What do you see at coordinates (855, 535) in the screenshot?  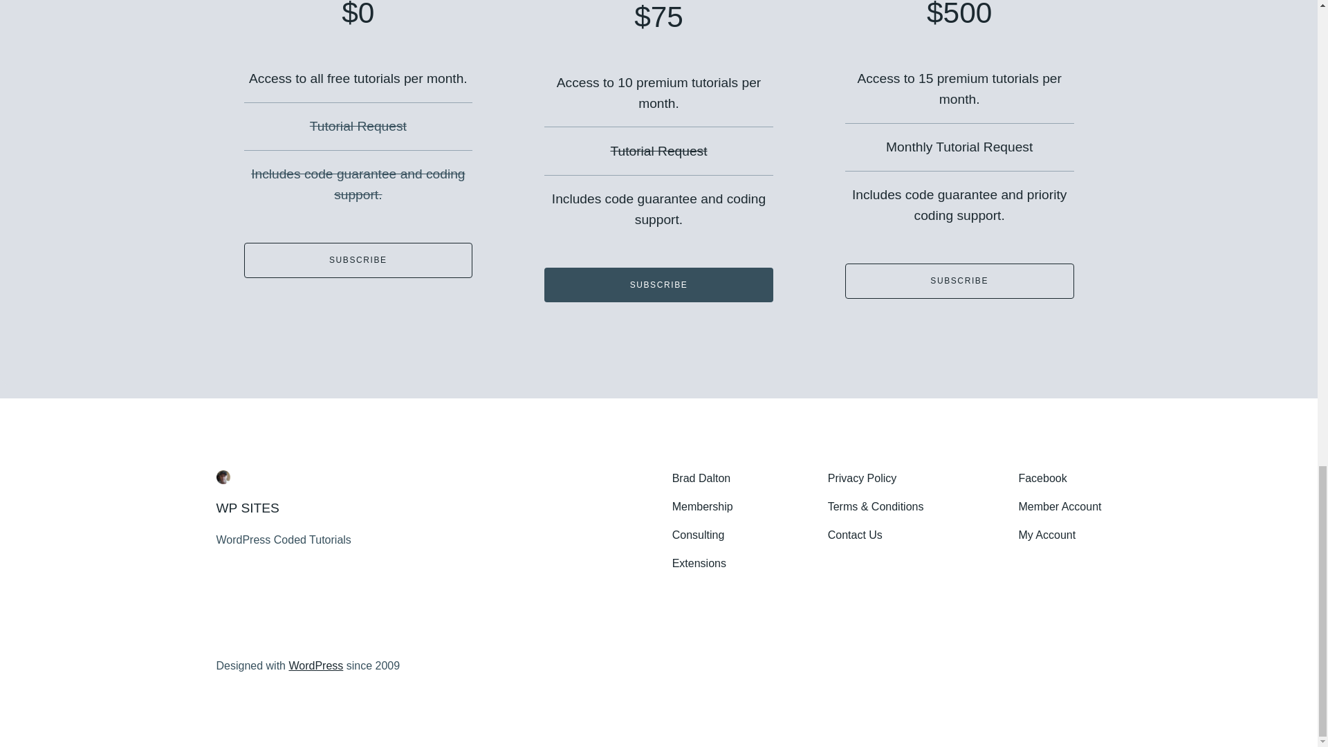 I see `Contact Us` at bounding box center [855, 535].